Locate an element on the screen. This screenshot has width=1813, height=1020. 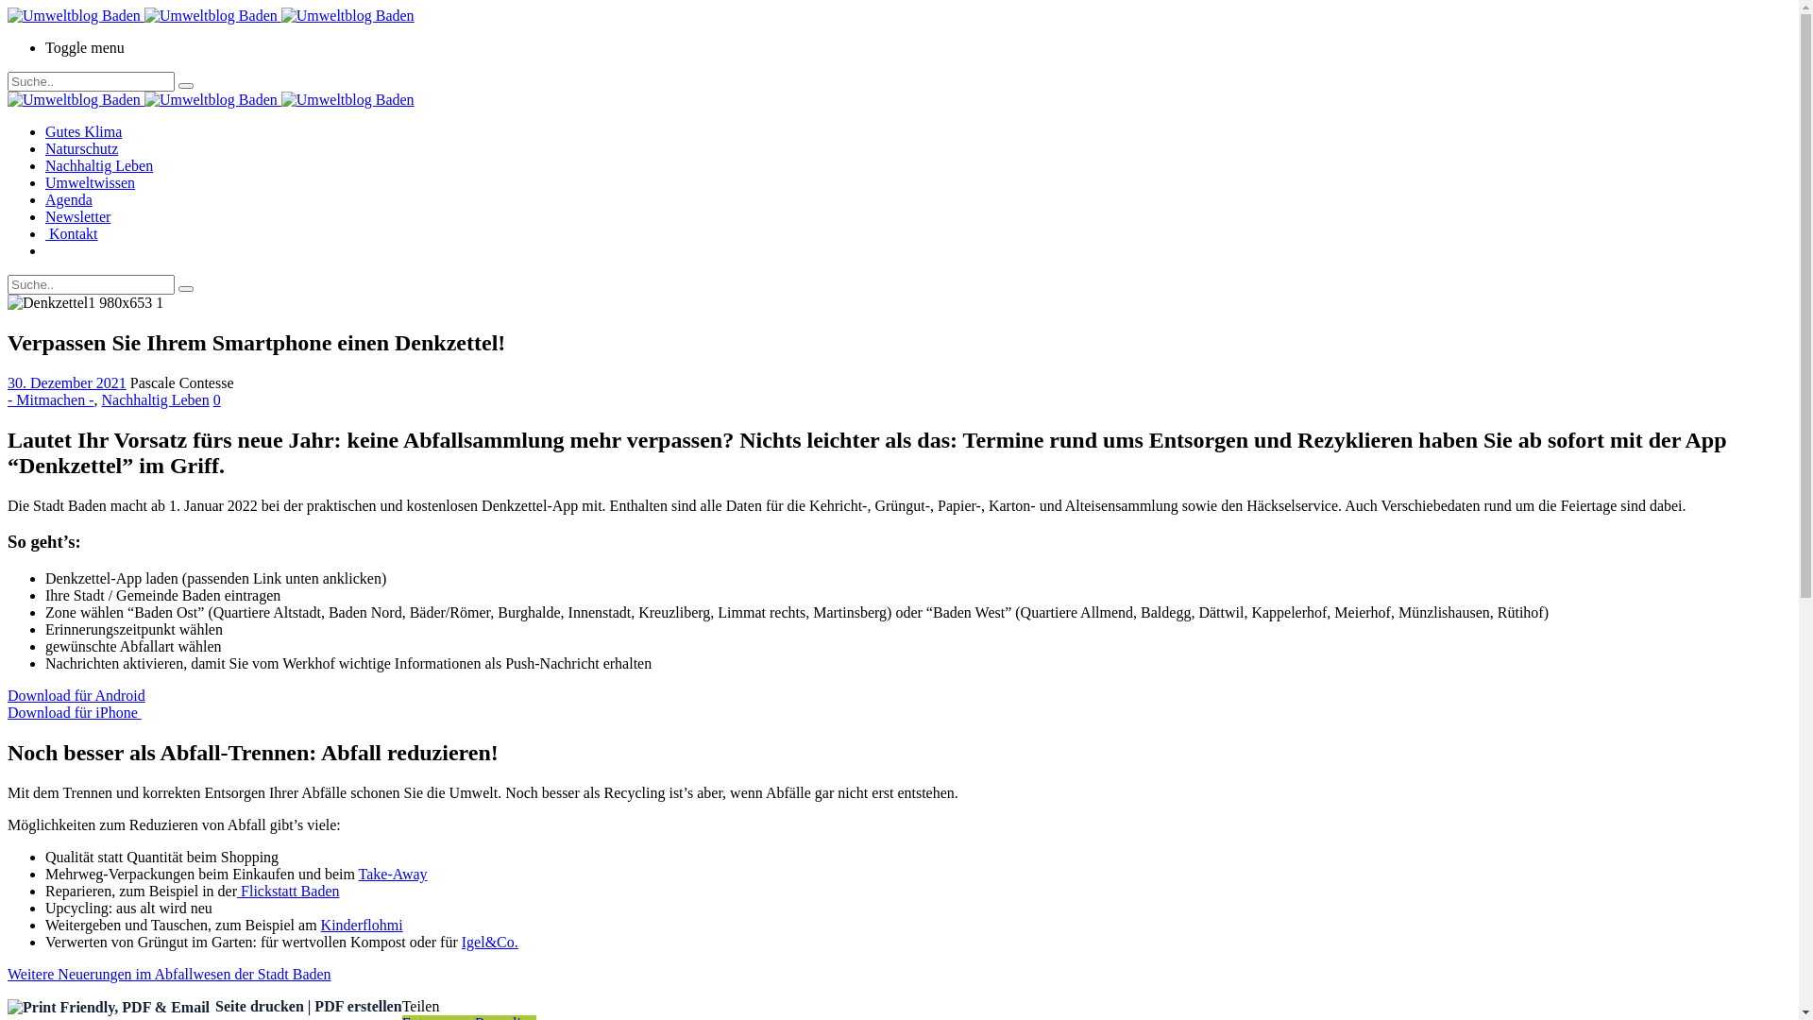
Agenda is located at coordinates (69, 200).